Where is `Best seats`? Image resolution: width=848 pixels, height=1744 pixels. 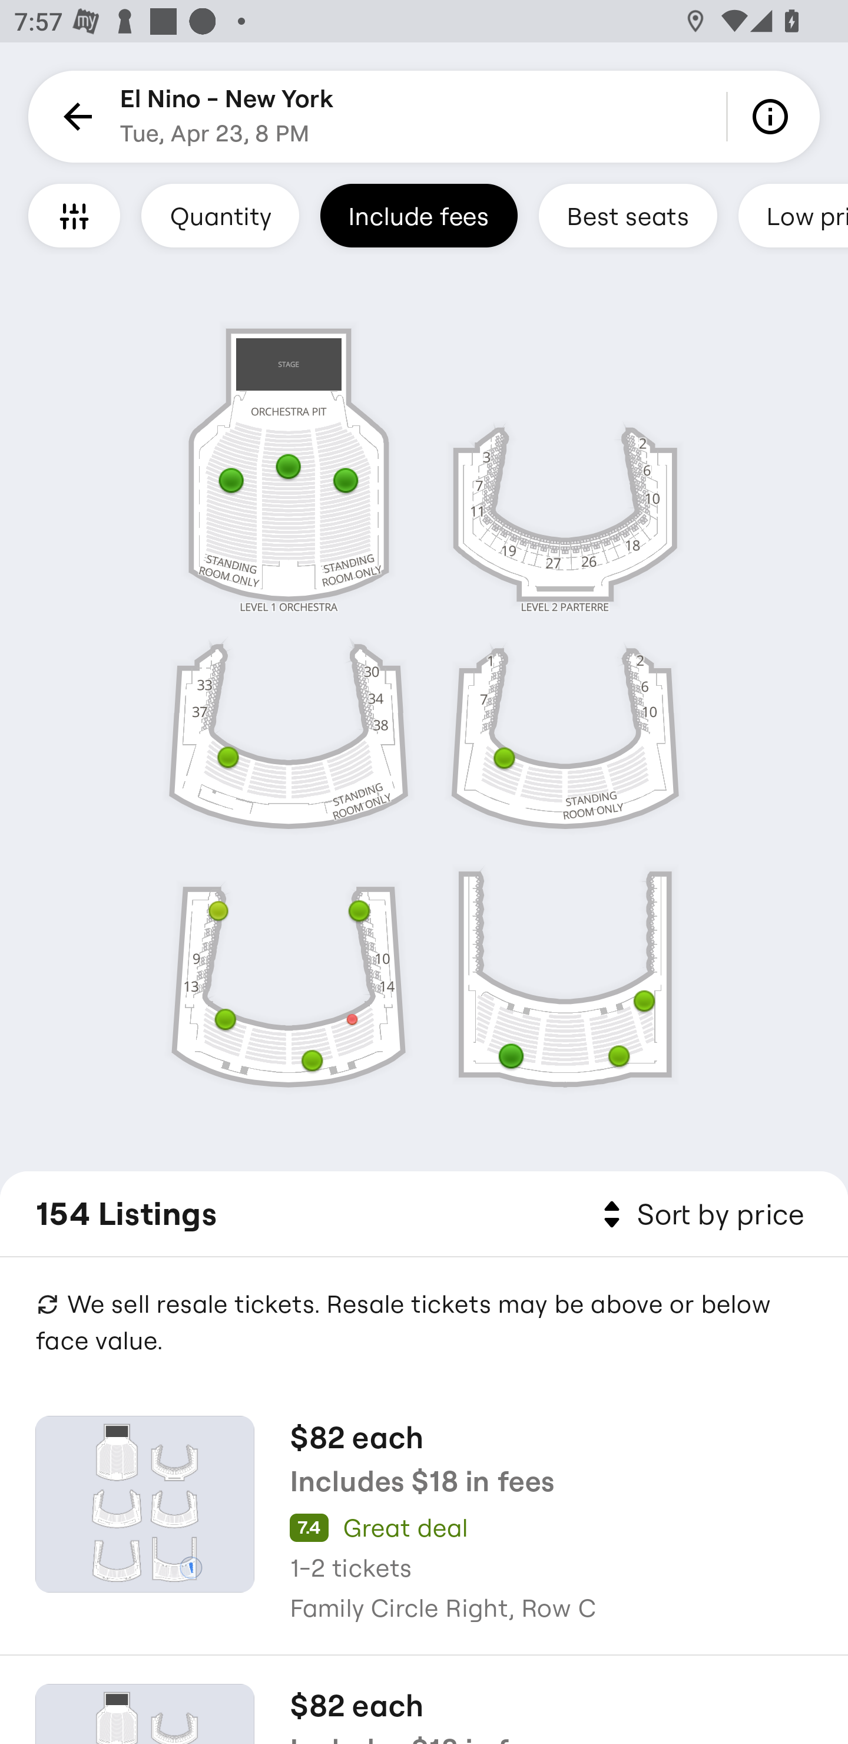
Best seats is located at coordinates (628, 215).